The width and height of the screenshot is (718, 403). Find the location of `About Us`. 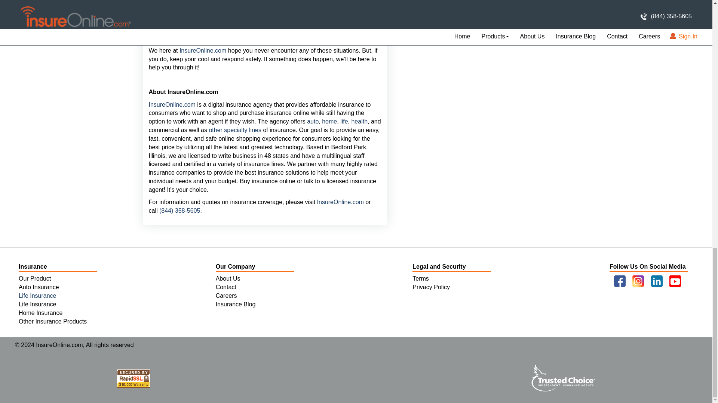

About Us is located at coordinates (228, 278).